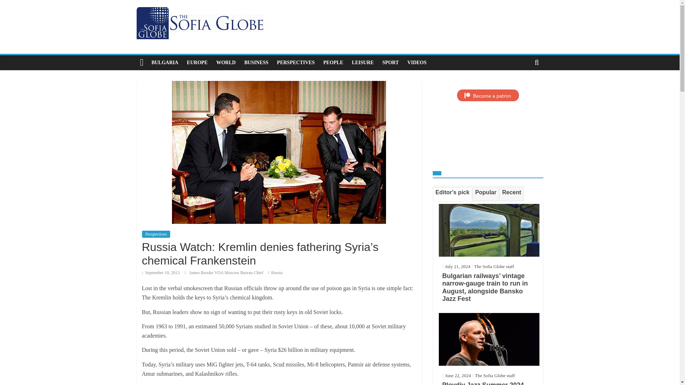 This screenshot has width=685, height=385. I want to click on Perspectives, so click(156, 234).